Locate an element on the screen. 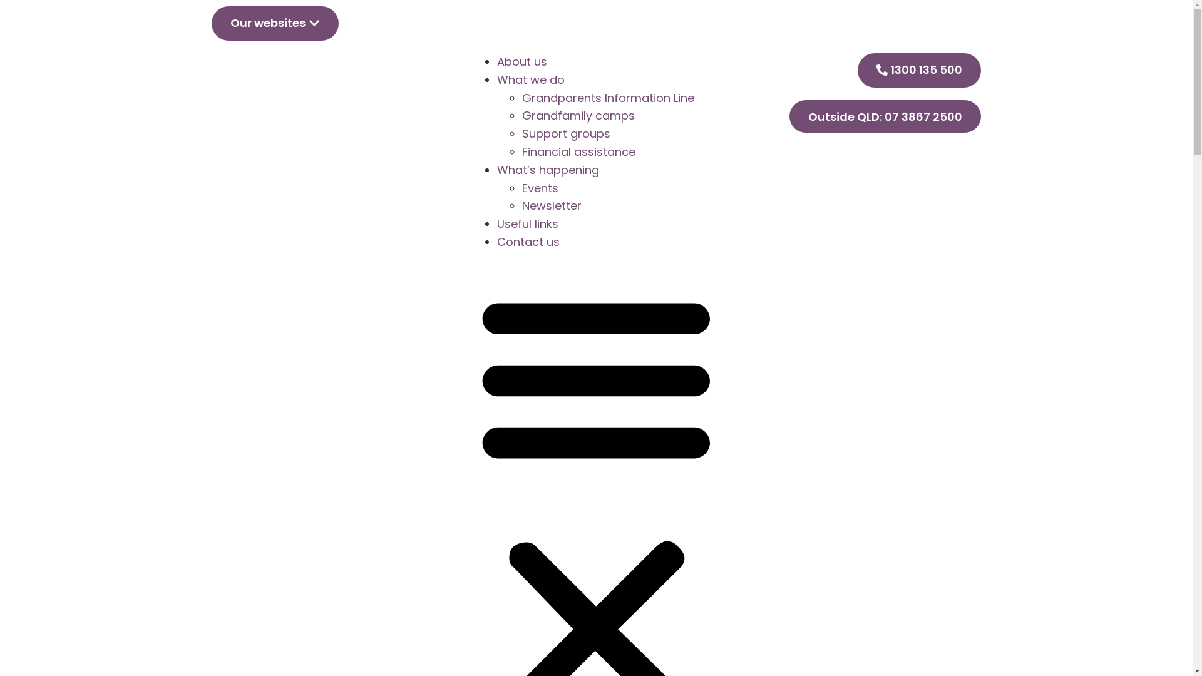 This screenshot has width=1202, height=676. 1300 135 500 is located at coordinates (919, 70).